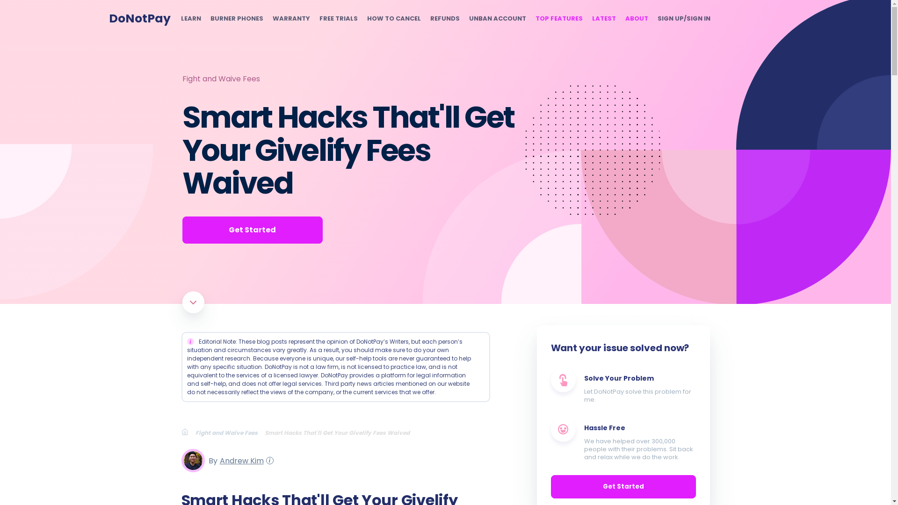  What do you see at coordinates (445, 19) in the screenshot?
I see `REFUNDS` at bounding box center [445, 19].